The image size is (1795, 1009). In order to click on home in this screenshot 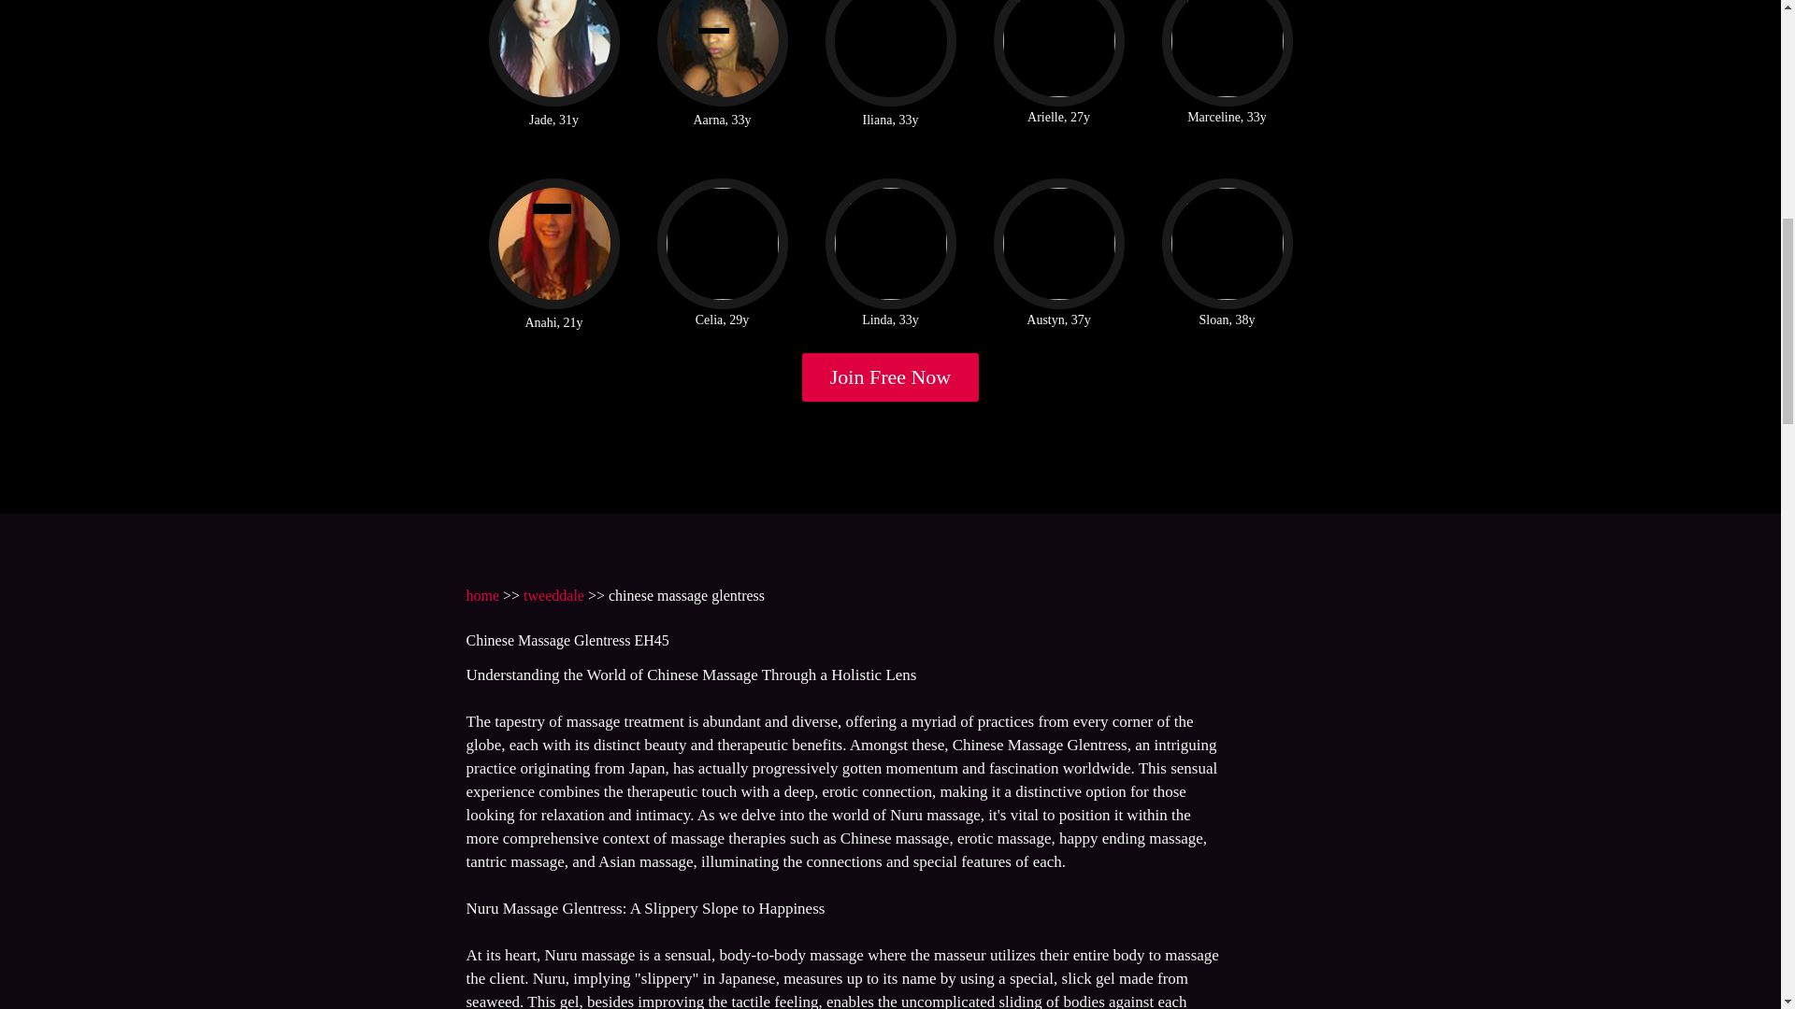, I will do `click(481, 594)`.